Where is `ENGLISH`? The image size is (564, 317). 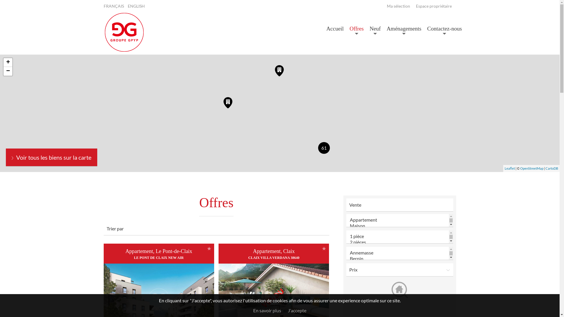 ENGLISH is located at coordinates (136, 6).